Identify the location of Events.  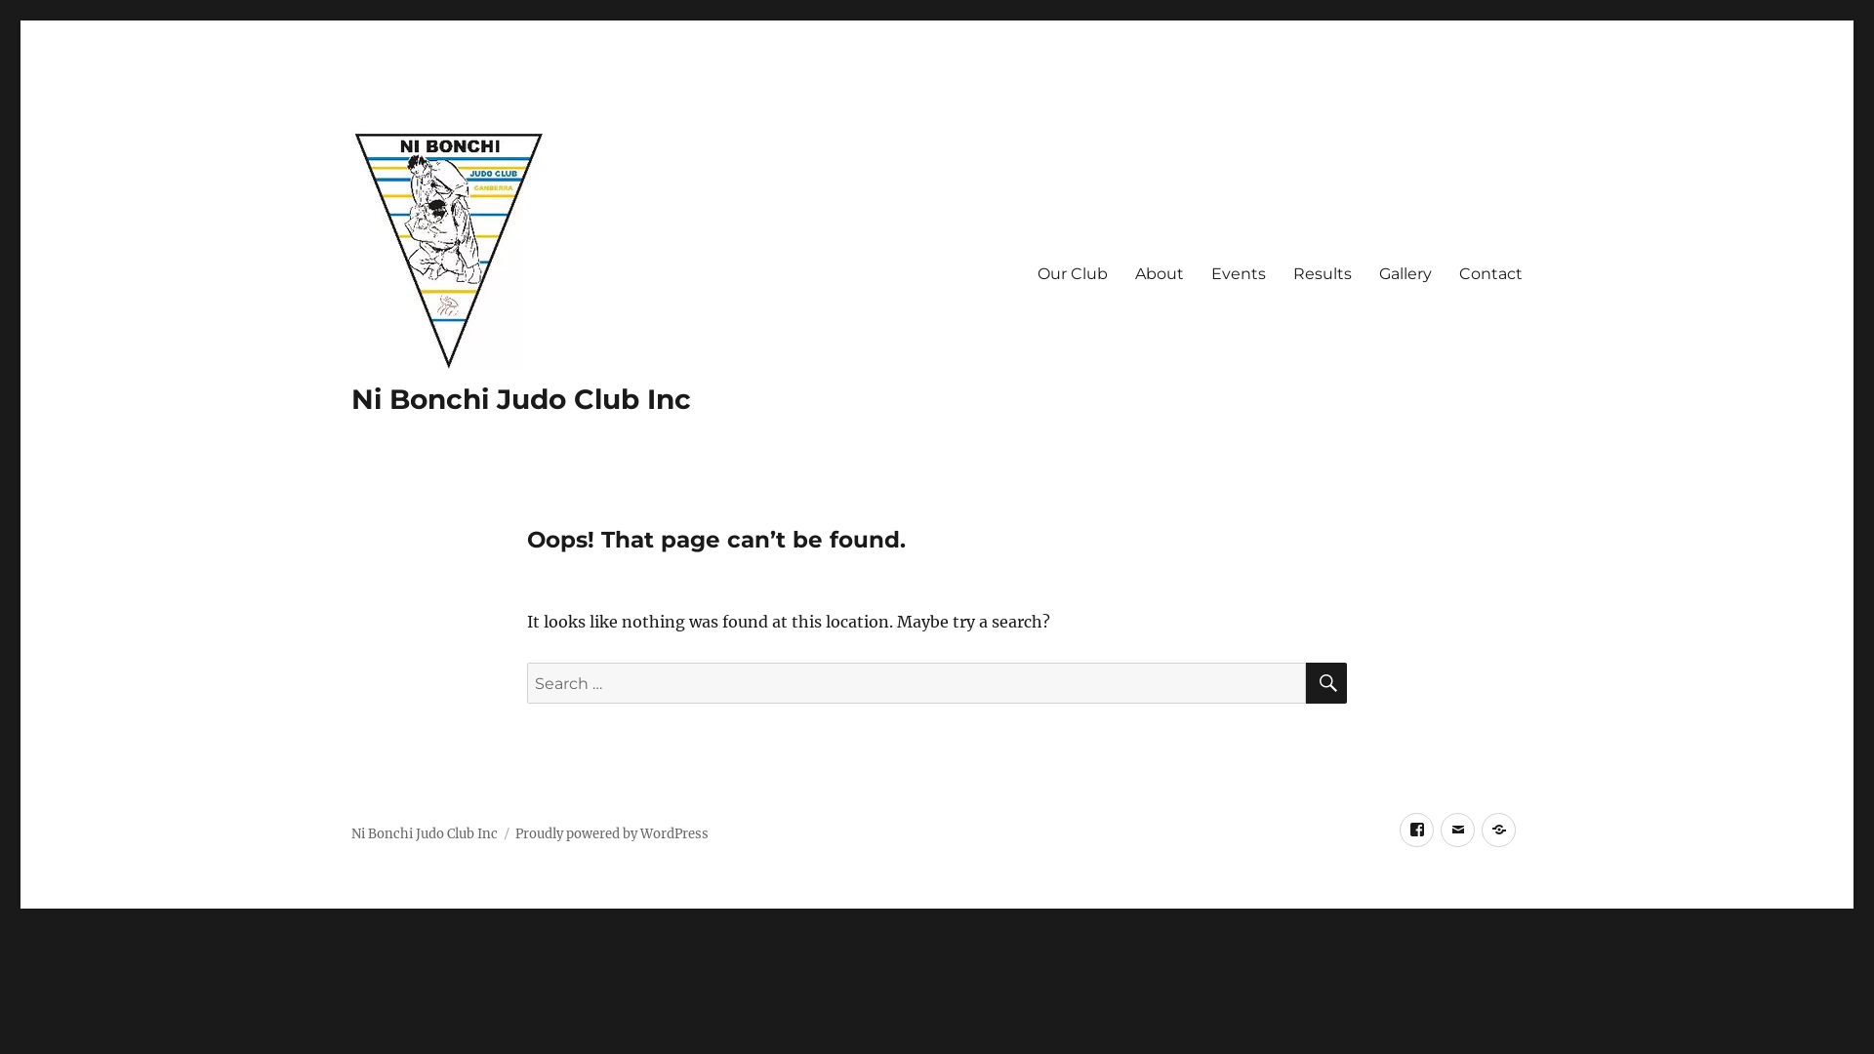
(1239, 273).